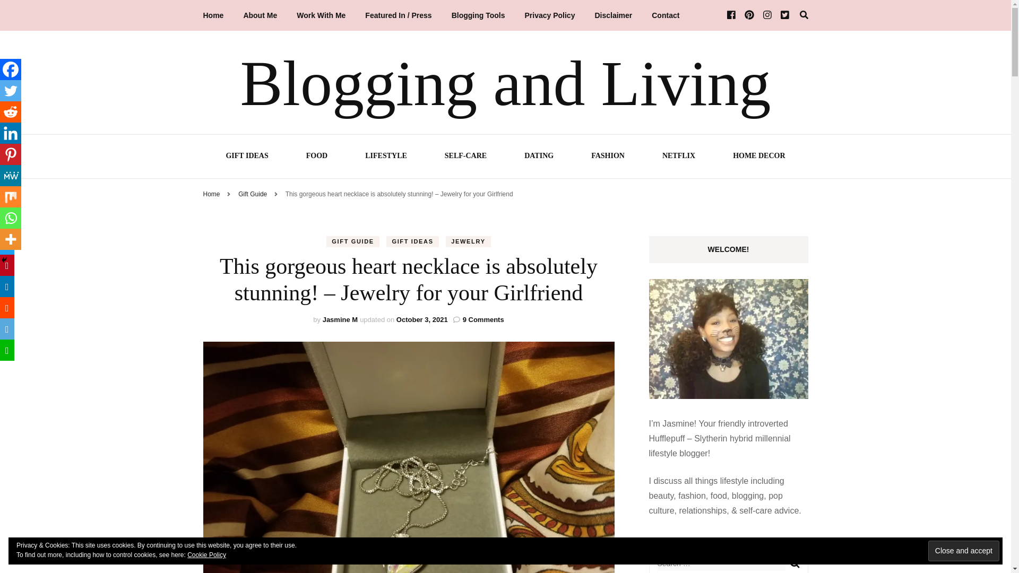  I want to click on GIFT IDEAS, so click(412, 241).